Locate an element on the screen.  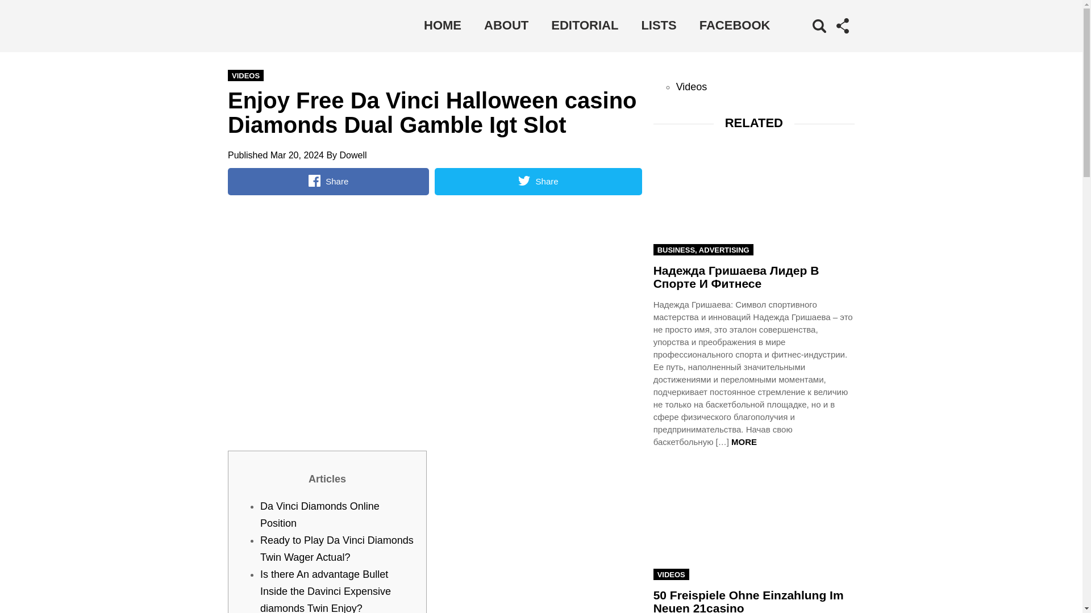
50 Freispiele Ohne Einzahlung Im Neuen 21casino is located at coordinates (748, 601).